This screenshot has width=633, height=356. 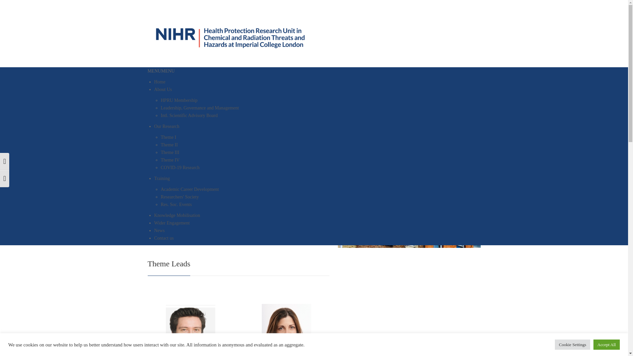 What do you see at coordinates (200, 107) in the screenshot?
I see `Leadership, Governance and Management` at bounding box center [200, 107].